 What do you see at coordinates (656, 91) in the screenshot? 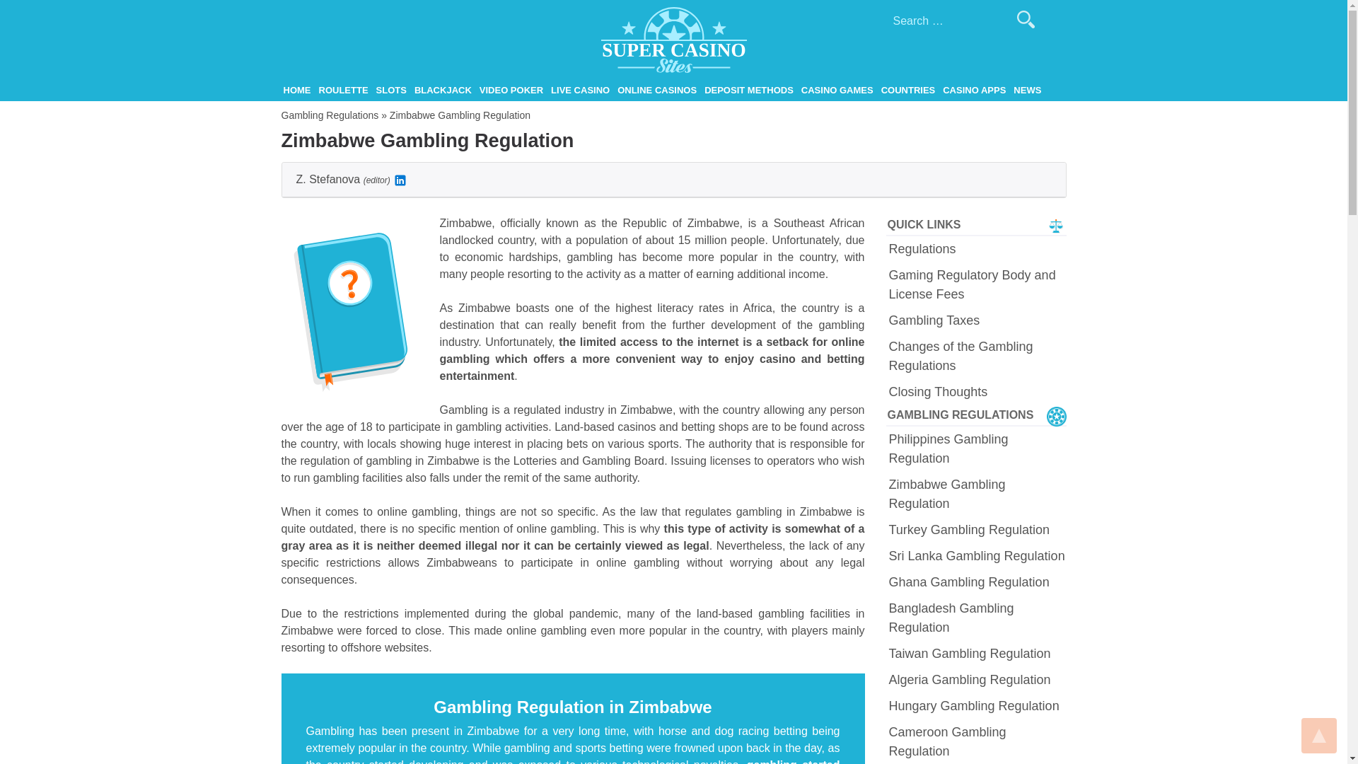
I see `ONLINE CASINOS` at bounding box center [656, 91].